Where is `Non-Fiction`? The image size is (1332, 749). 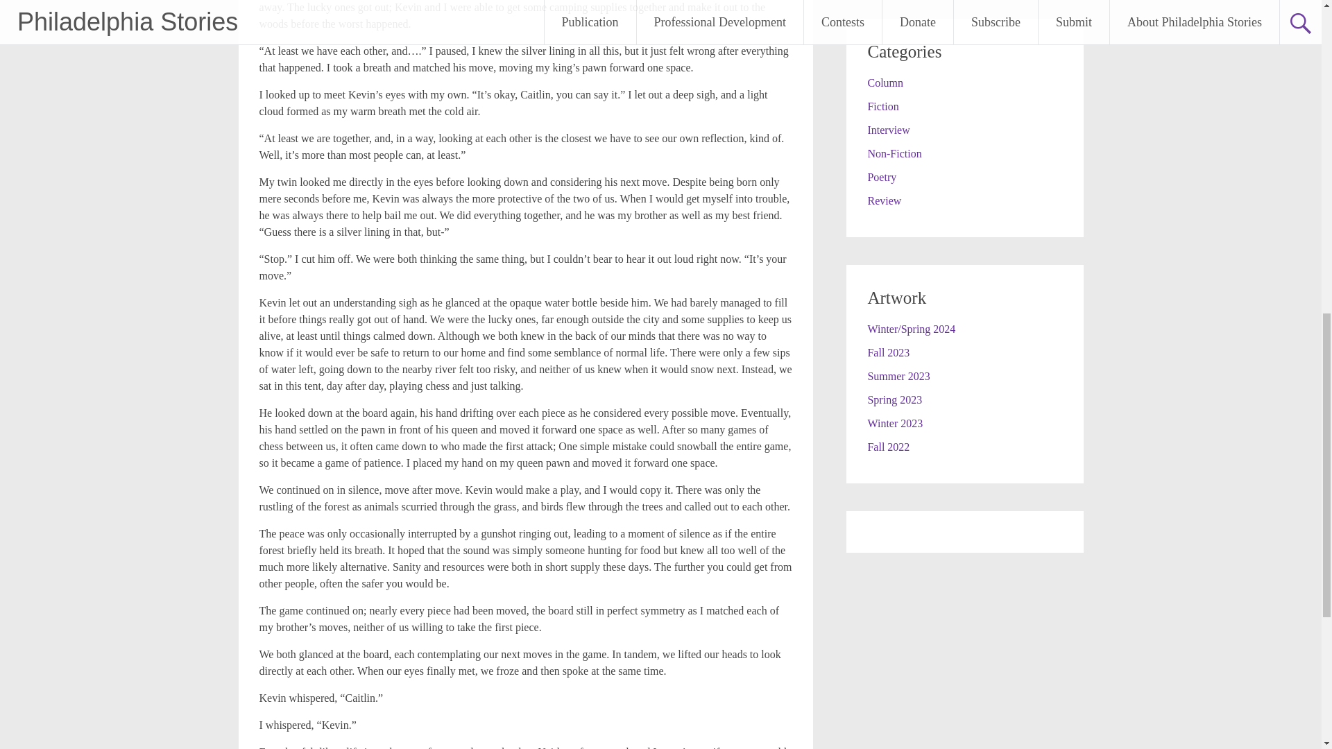
Non-Fiction is located at coordinates (894, 153).